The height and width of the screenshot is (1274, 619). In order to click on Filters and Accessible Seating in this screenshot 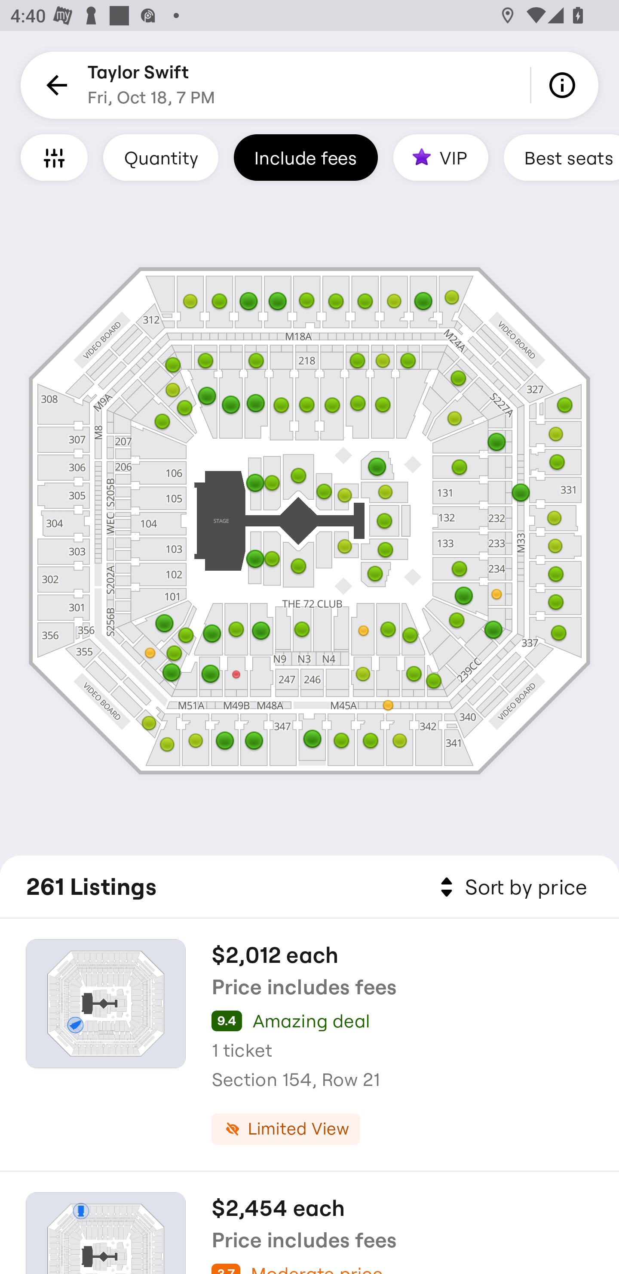, I will do `click(54, 157)`.